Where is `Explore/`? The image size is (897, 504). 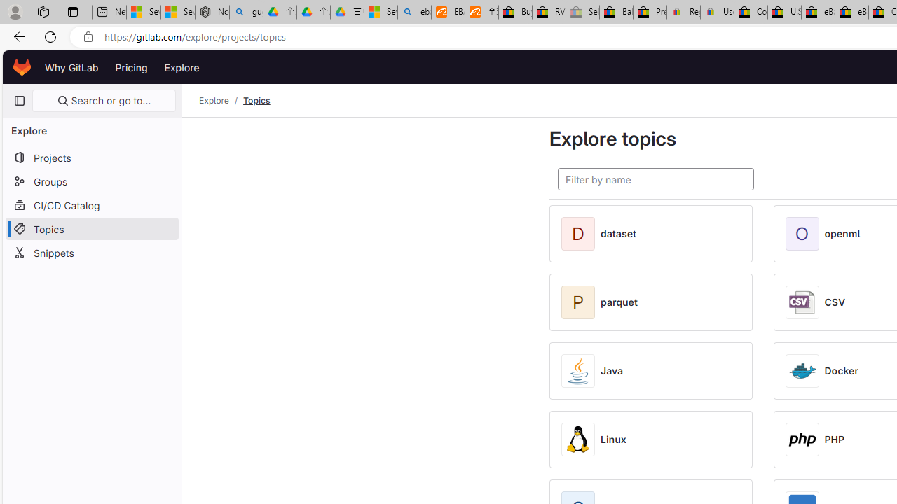 Explore/ is located at coordinates (221, 101).